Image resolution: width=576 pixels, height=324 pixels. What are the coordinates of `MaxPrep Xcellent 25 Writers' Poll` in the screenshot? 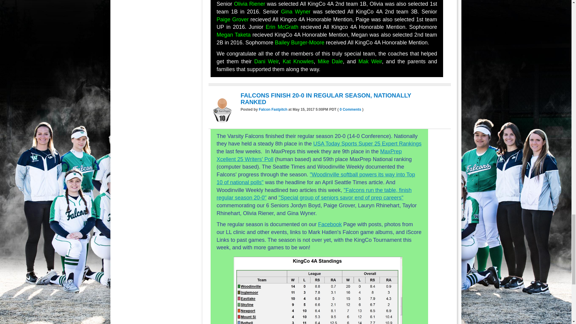 It's located at (309, 155).